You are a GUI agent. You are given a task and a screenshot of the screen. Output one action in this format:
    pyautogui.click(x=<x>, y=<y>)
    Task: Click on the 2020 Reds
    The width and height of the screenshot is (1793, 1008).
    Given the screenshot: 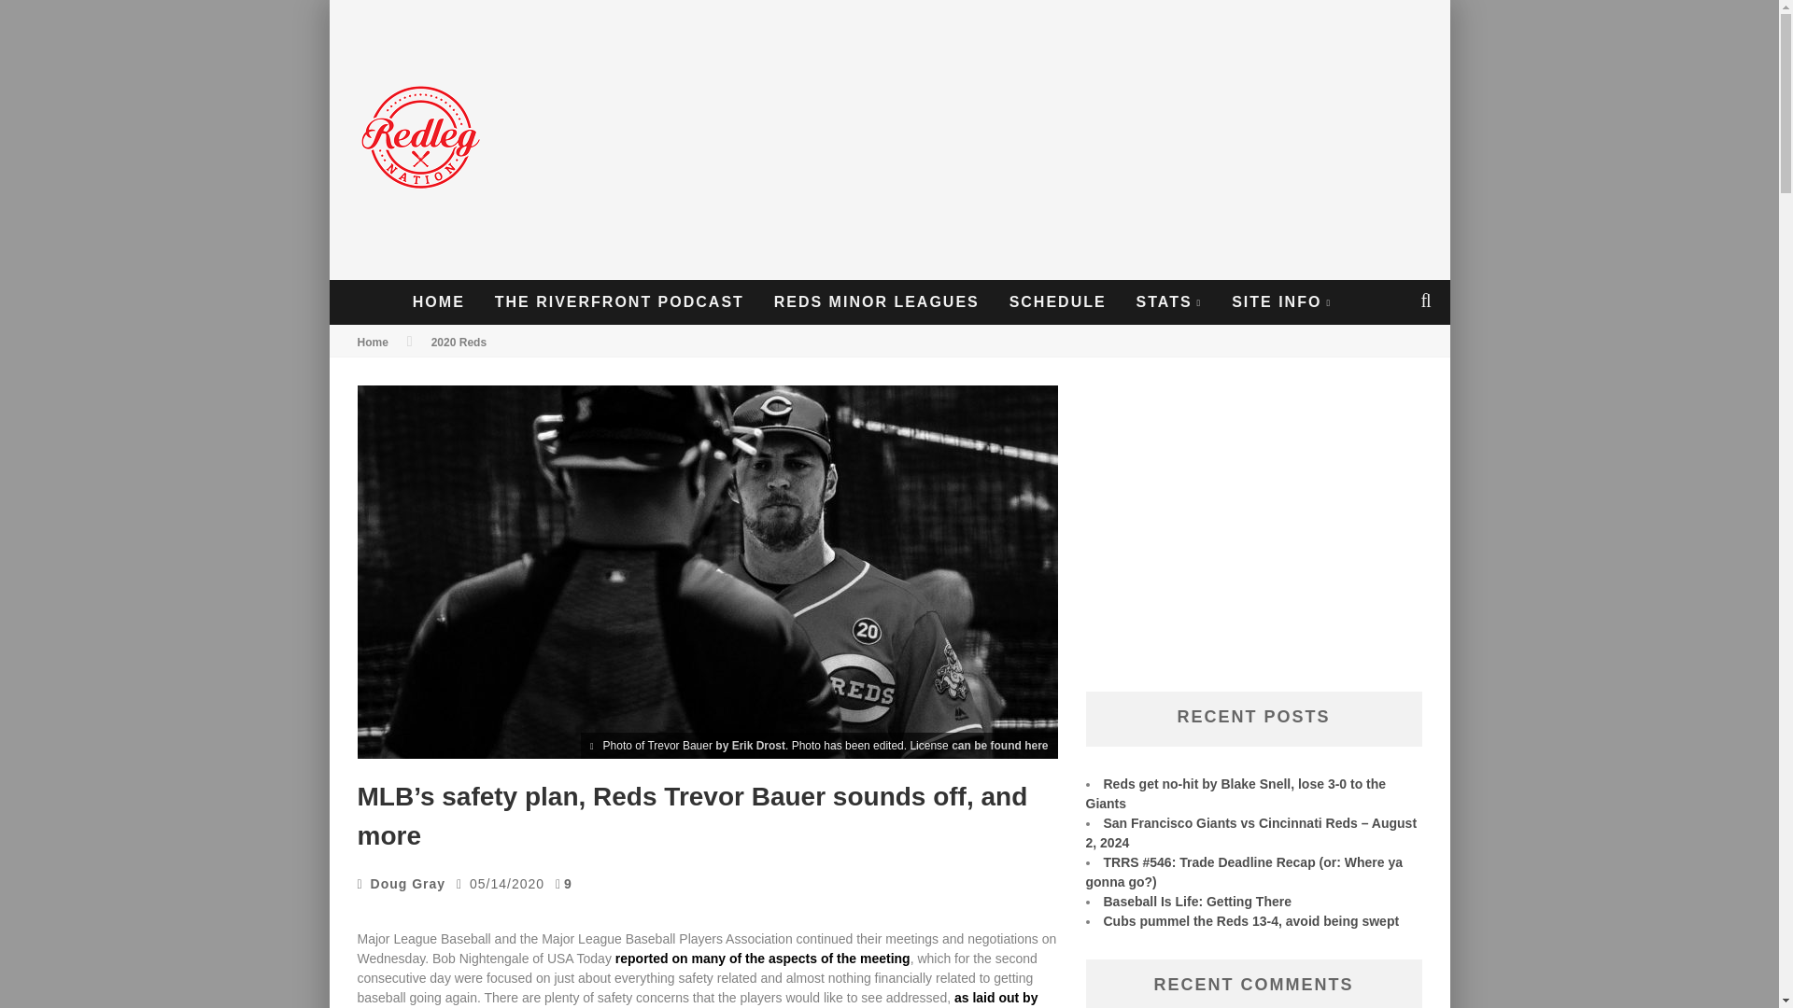 What is the action you would take?
    pyautogui.click(x=459, y=342)
    